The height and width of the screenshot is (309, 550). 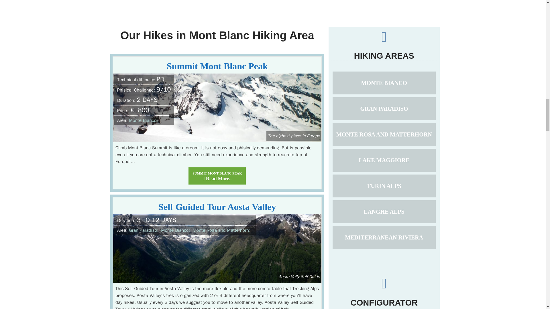 What do you see at coordinates (176, 230) in the screenshot?
I see `Browse all Hikes in the Area: Monte Bianco` at bounding box center [176, 230].